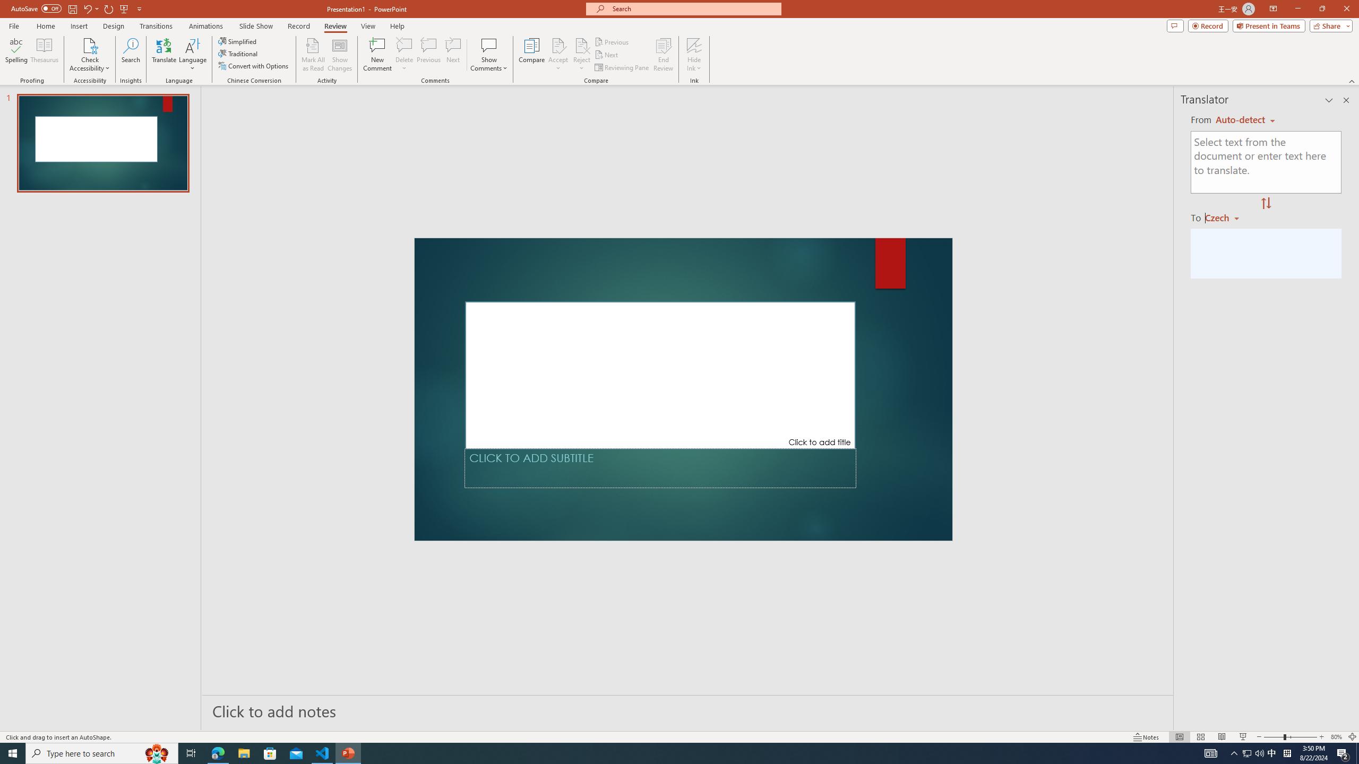 Image resolution: width=1359 pixels, height=764 pixels. What do you see at coordinates (254, 66) in the screenshot?
I see `Convert with Options...` at bounding box center [254, 66].